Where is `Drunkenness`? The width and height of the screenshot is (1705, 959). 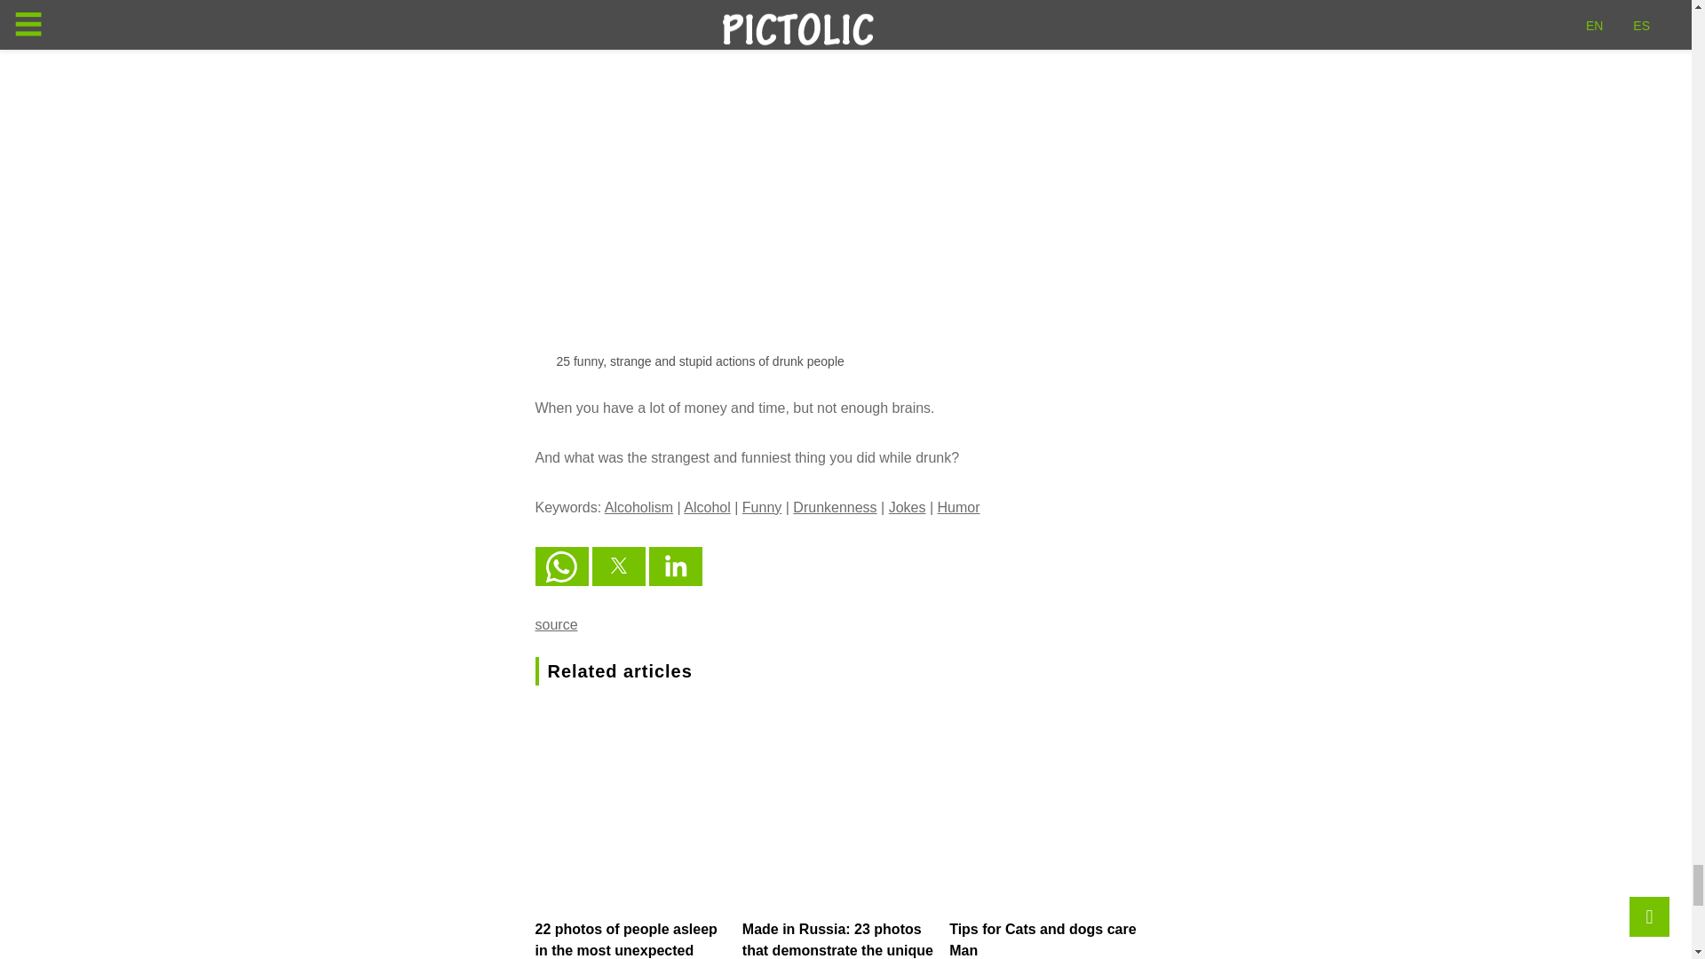
Drunkenness is located at coordinates (834, 506).